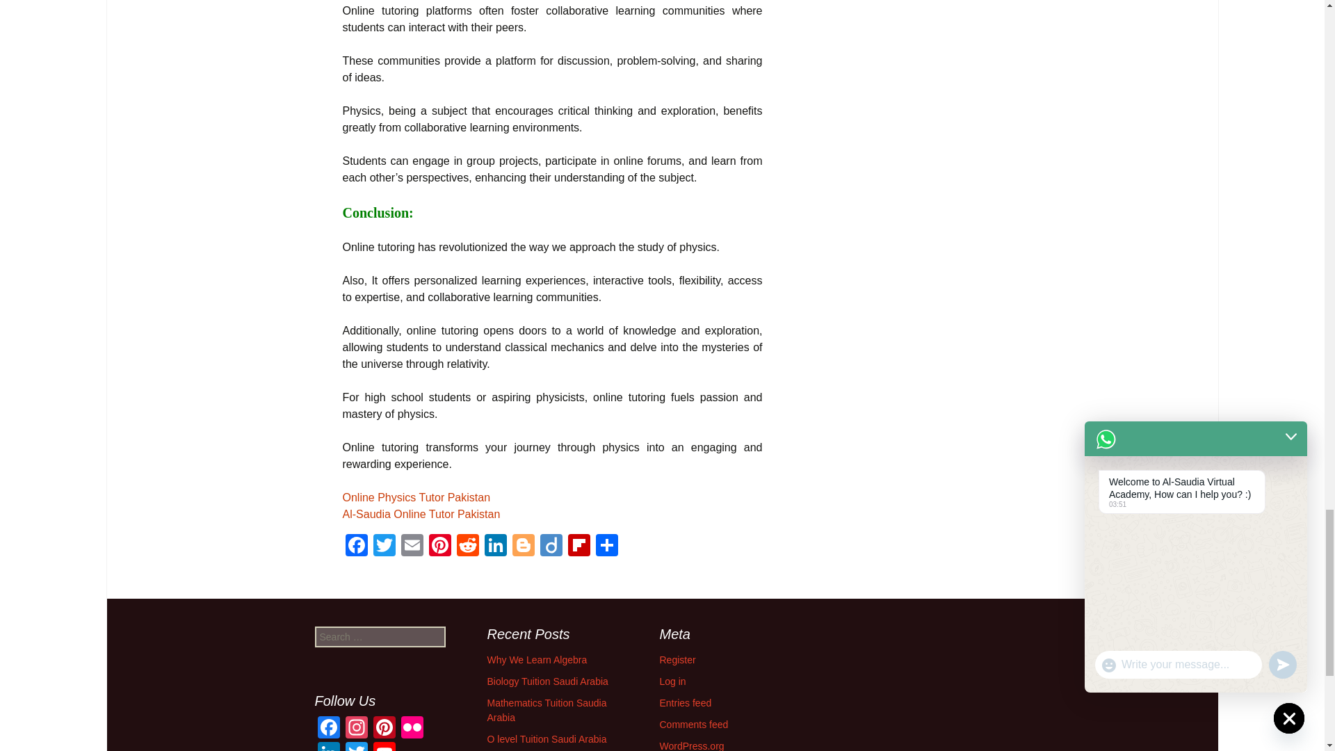 This screenshot has width=1335, height=751. I want to click on Al-Saudia Online Tutor Pakistan, so click(420, 515).